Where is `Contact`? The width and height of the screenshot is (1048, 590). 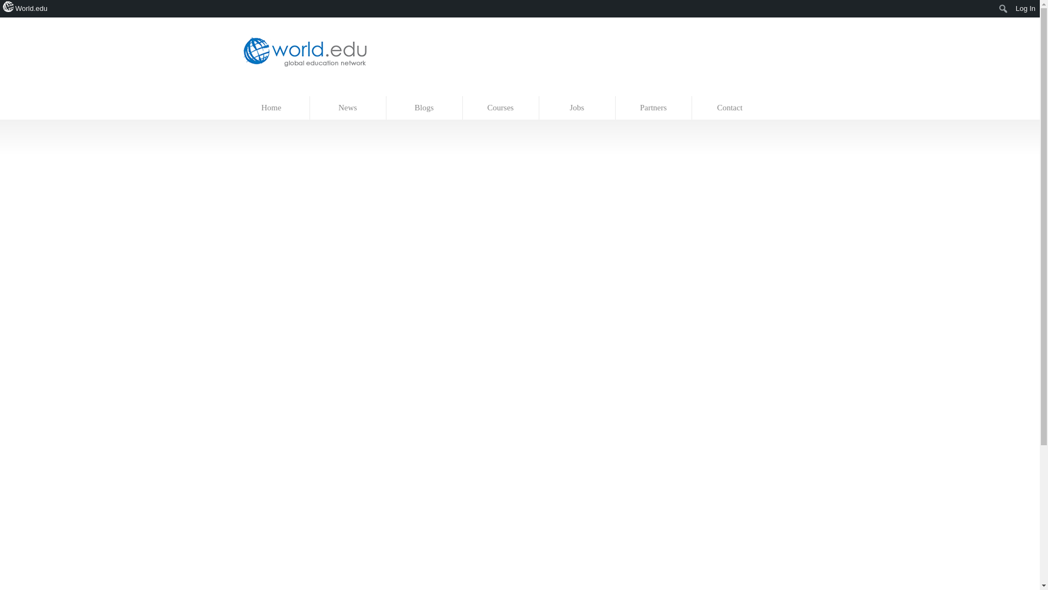 Contact is located at coordinates (730, 108).